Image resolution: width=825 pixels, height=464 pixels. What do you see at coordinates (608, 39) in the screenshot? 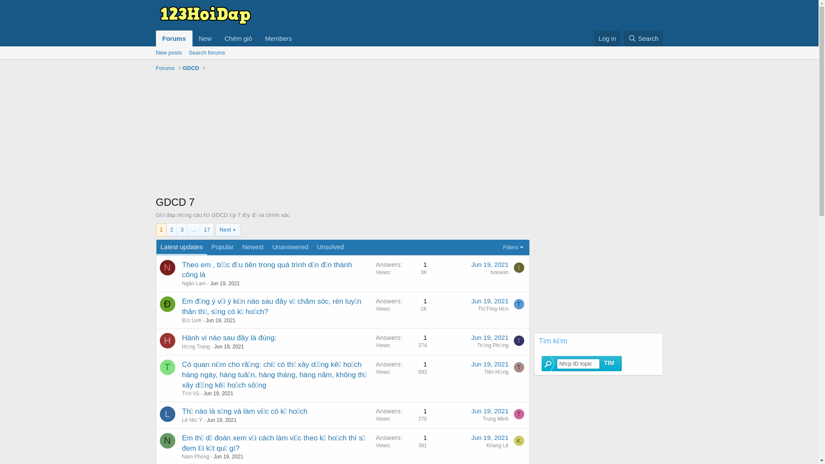
I see `Log in` at bounding box center [608, 39].